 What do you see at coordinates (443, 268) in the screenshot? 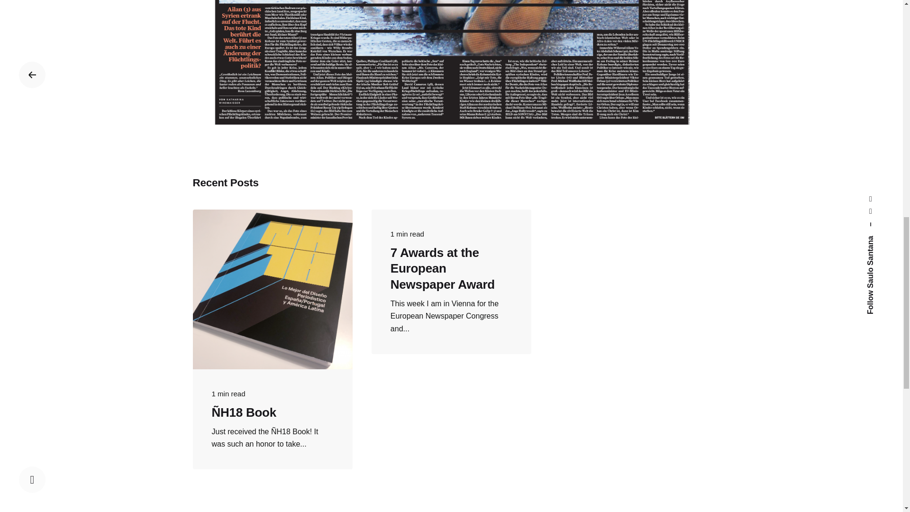
I see `7 Awards at the European Newspaper Award` at bounding box center [443, 268].